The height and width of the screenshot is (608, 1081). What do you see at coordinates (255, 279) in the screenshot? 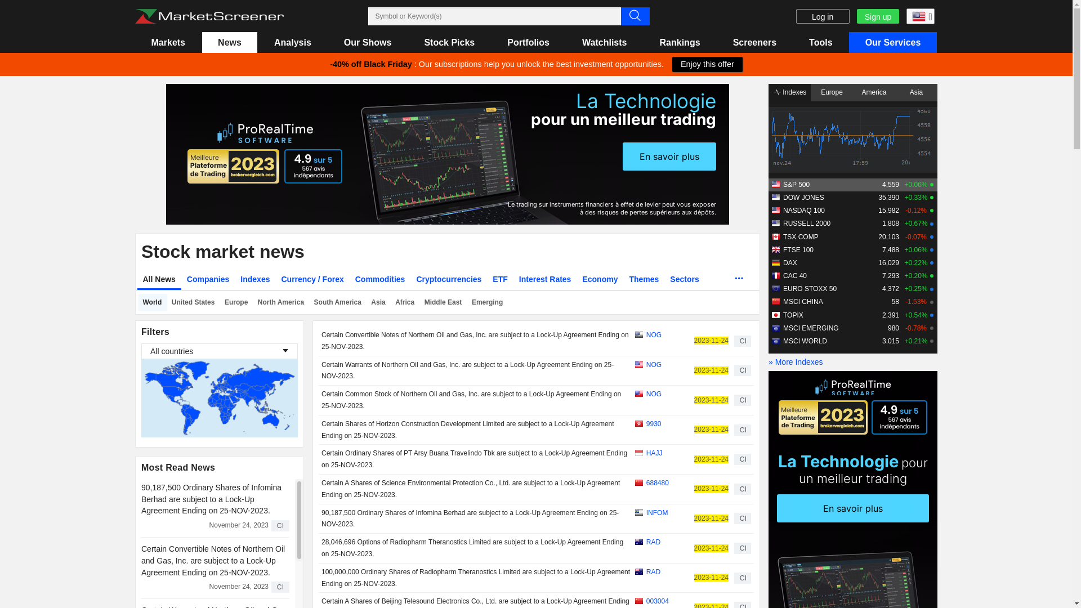
I see `Indexes` at bounding box center [255, 279].